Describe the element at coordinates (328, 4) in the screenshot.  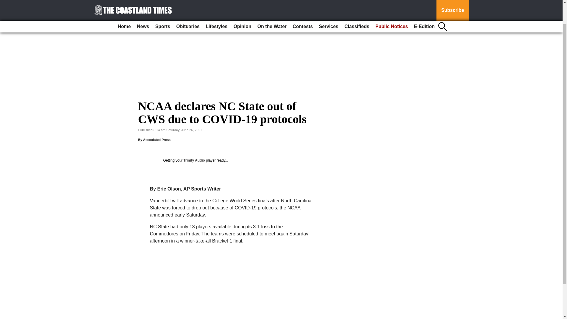
I see `Services` at that location.